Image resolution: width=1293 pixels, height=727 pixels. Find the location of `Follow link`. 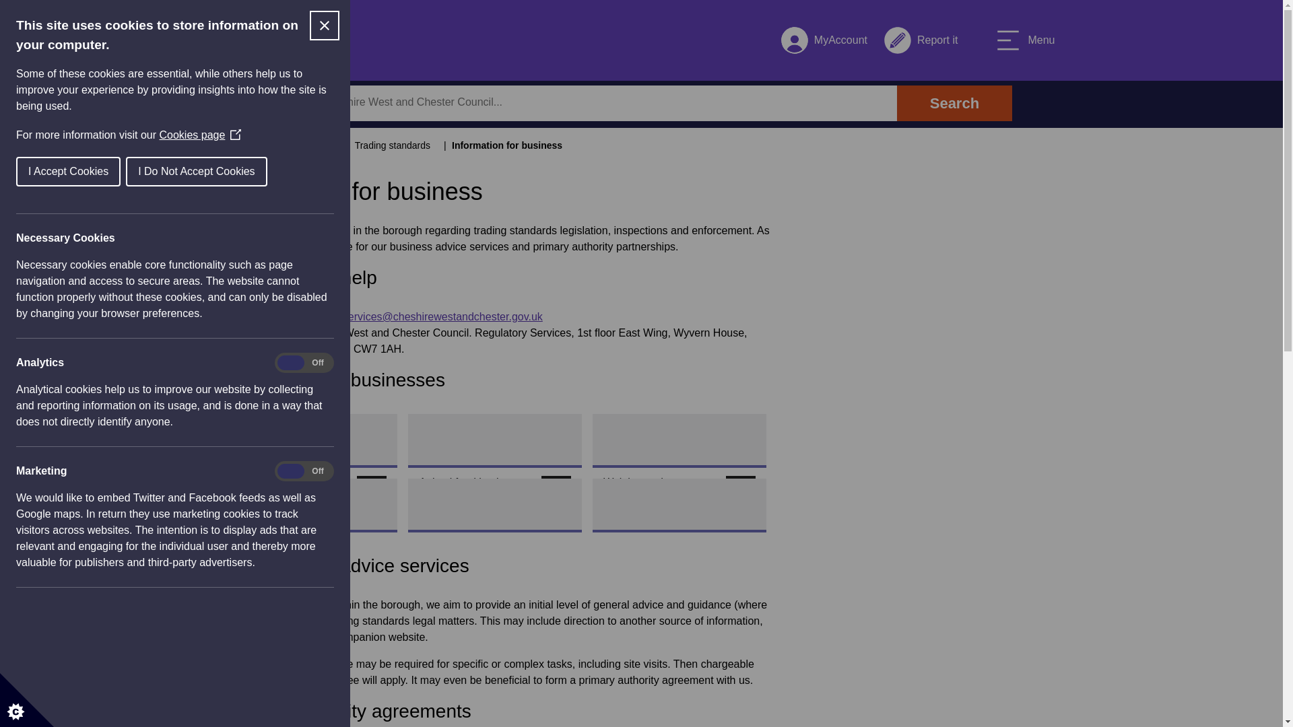

Follow link is located at coordinates (740, 490).